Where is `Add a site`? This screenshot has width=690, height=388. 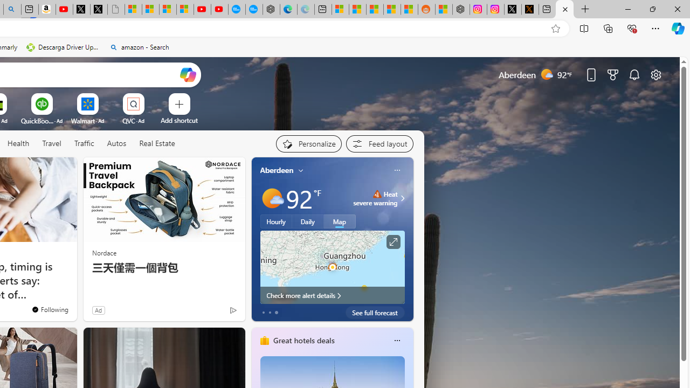
Add a site is located at coordinates (179, 120).